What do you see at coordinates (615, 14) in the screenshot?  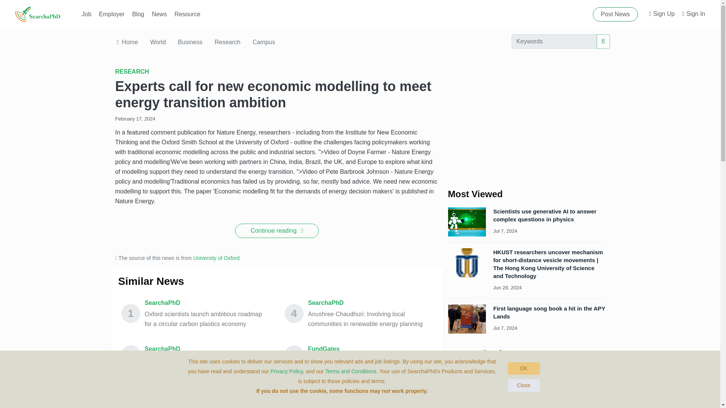 I see `Post News` at bounding box center [615, 14].